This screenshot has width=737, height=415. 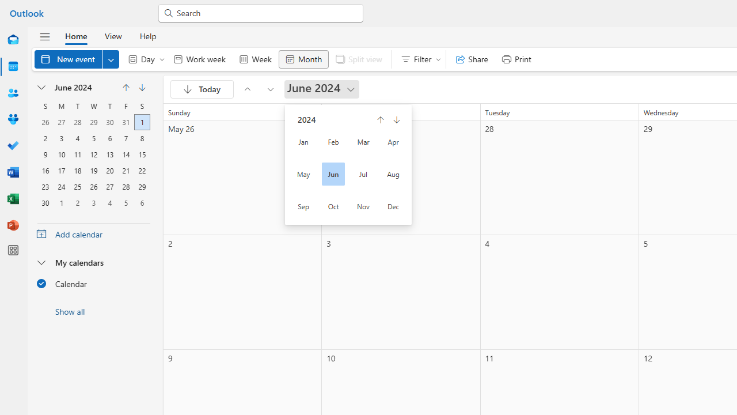 I want to click on Go to today August 27, 2024, so click(x=202, y=89).